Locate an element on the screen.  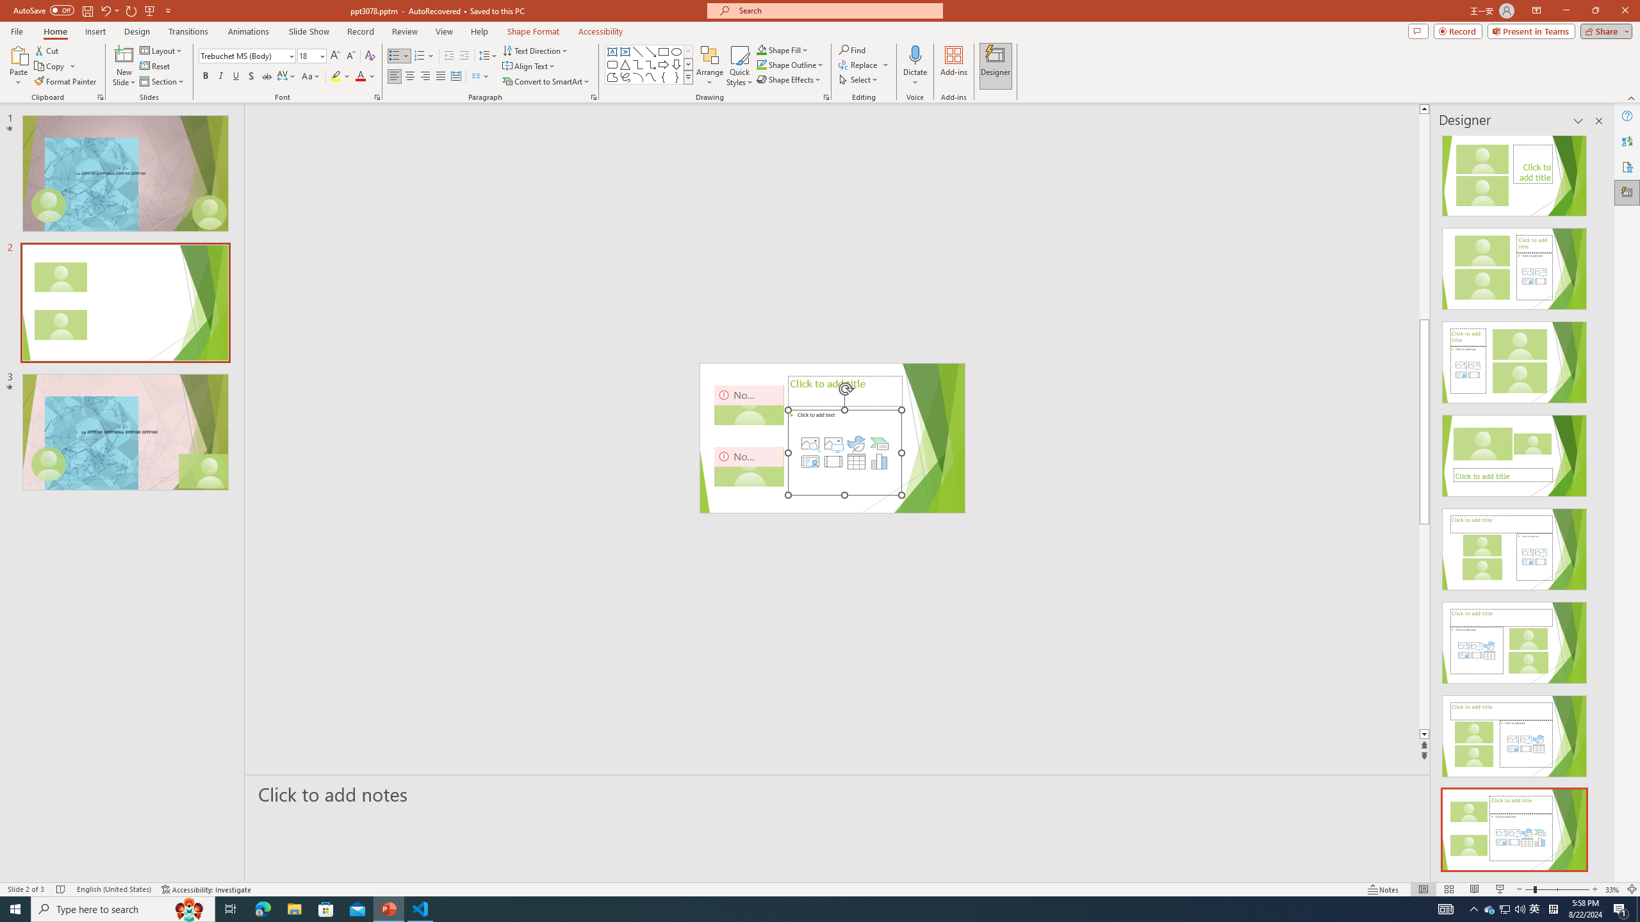
Camera 5, No camera detected. is located at coordinates (750, 466).